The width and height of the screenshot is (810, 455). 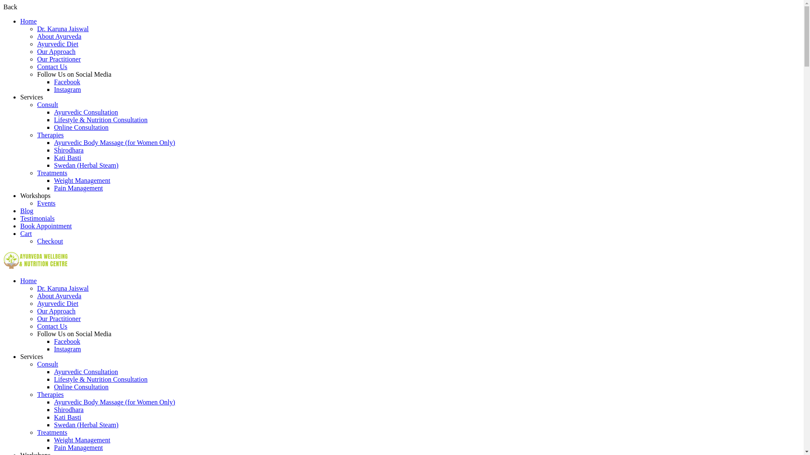 What do you see at coordinates (51, 394) in the screenshot?
I see `Therapies` at bounding box center [51, 394].